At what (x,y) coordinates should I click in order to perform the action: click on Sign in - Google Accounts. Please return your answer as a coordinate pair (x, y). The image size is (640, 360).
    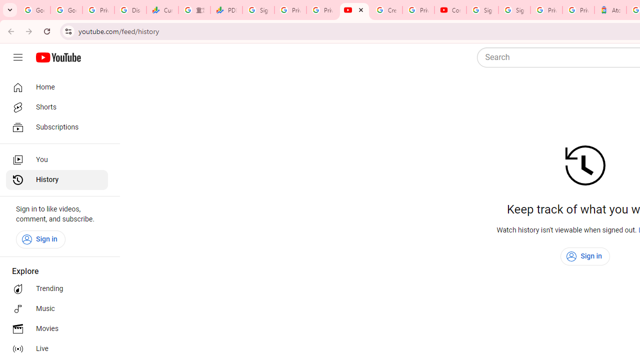
    Looking at the image, I should click on (258, 10).